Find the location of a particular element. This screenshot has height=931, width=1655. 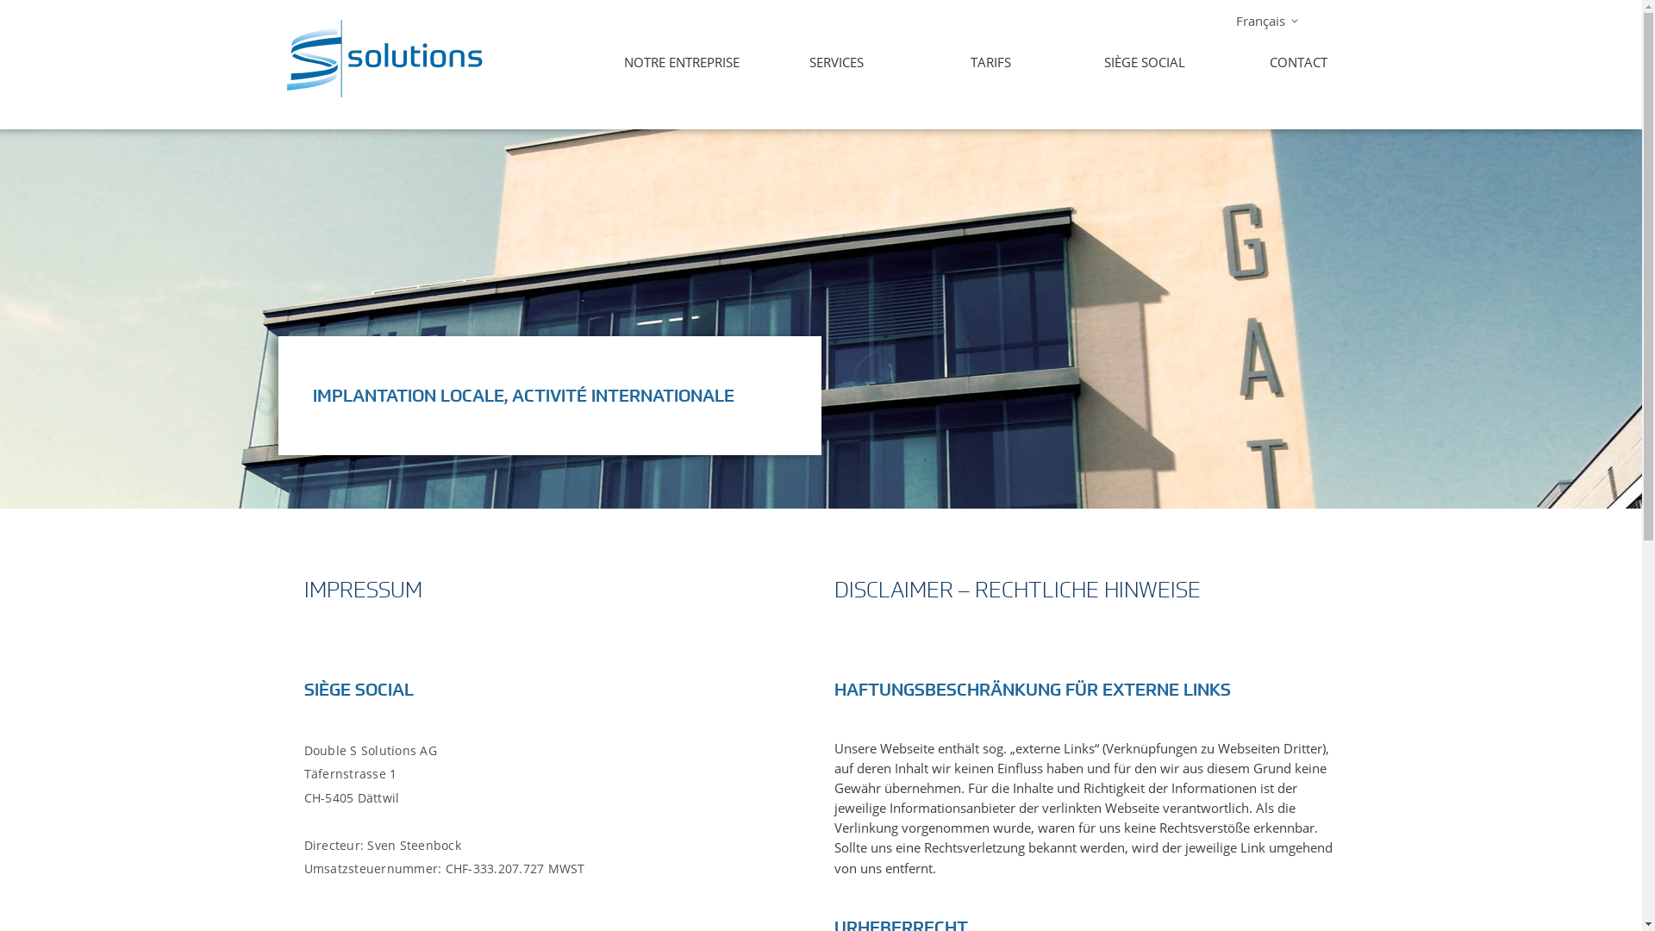

+41 (0) 56 501 00 06 is located at coordinates (429, 812).